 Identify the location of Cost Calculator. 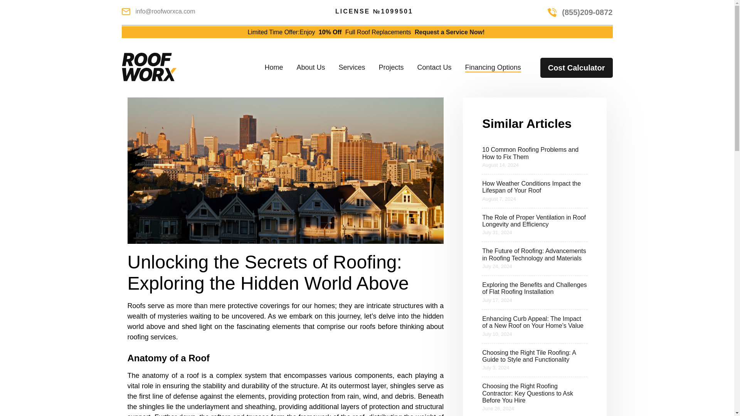
(576, 68).